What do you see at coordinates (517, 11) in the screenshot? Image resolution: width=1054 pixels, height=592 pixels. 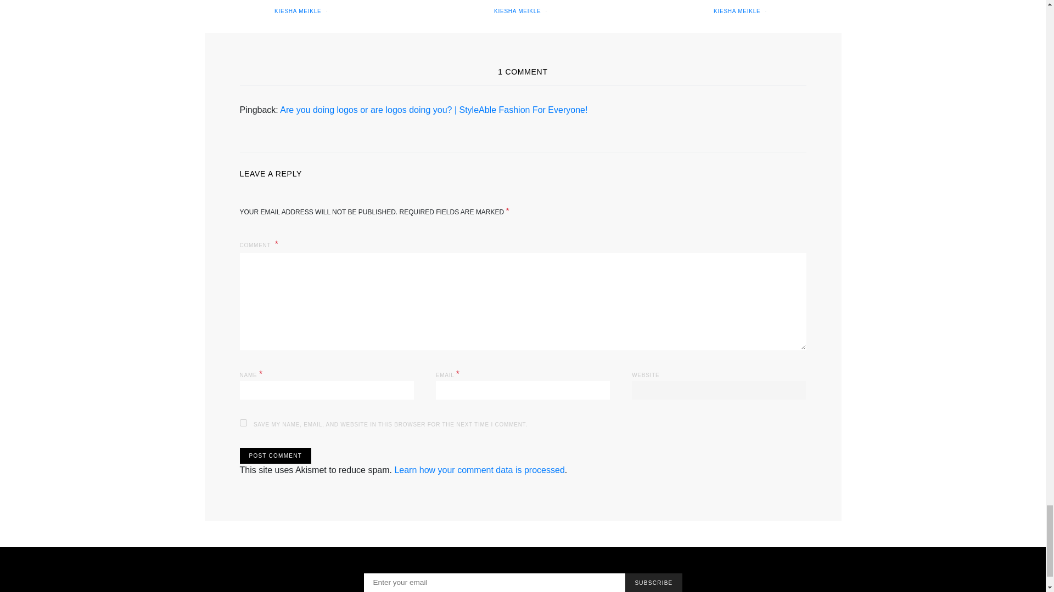 I see `View all posts by Kiesha Meikle` at bounding box center [517, 11].